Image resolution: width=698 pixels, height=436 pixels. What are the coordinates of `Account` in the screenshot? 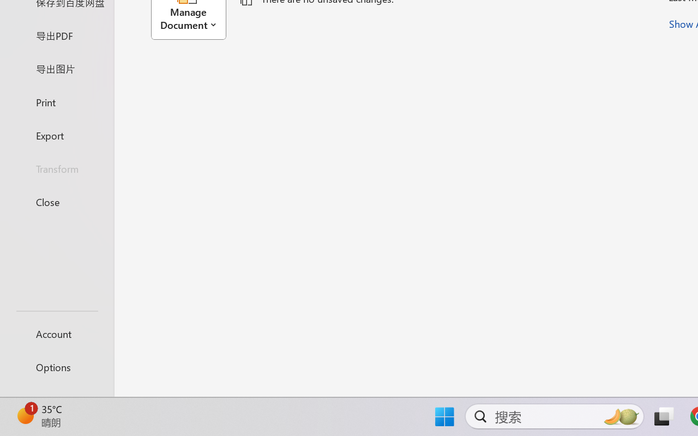 It's located at (57, 334).